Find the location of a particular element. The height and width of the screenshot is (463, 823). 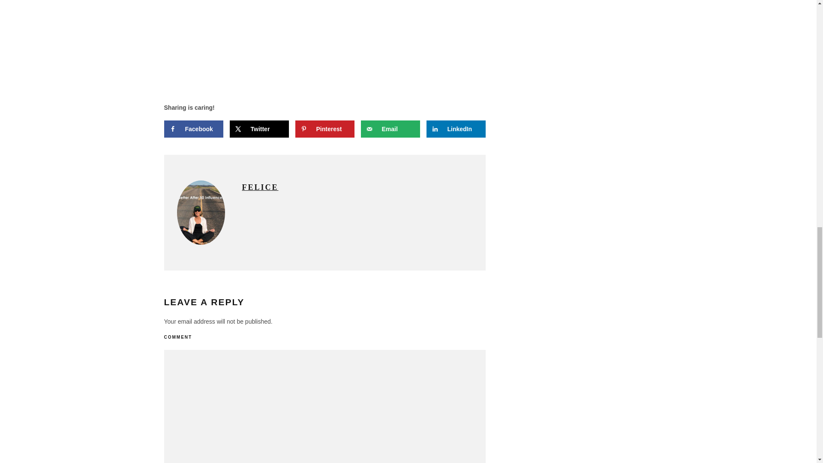

Share on X is located at coordinates (259, 129).